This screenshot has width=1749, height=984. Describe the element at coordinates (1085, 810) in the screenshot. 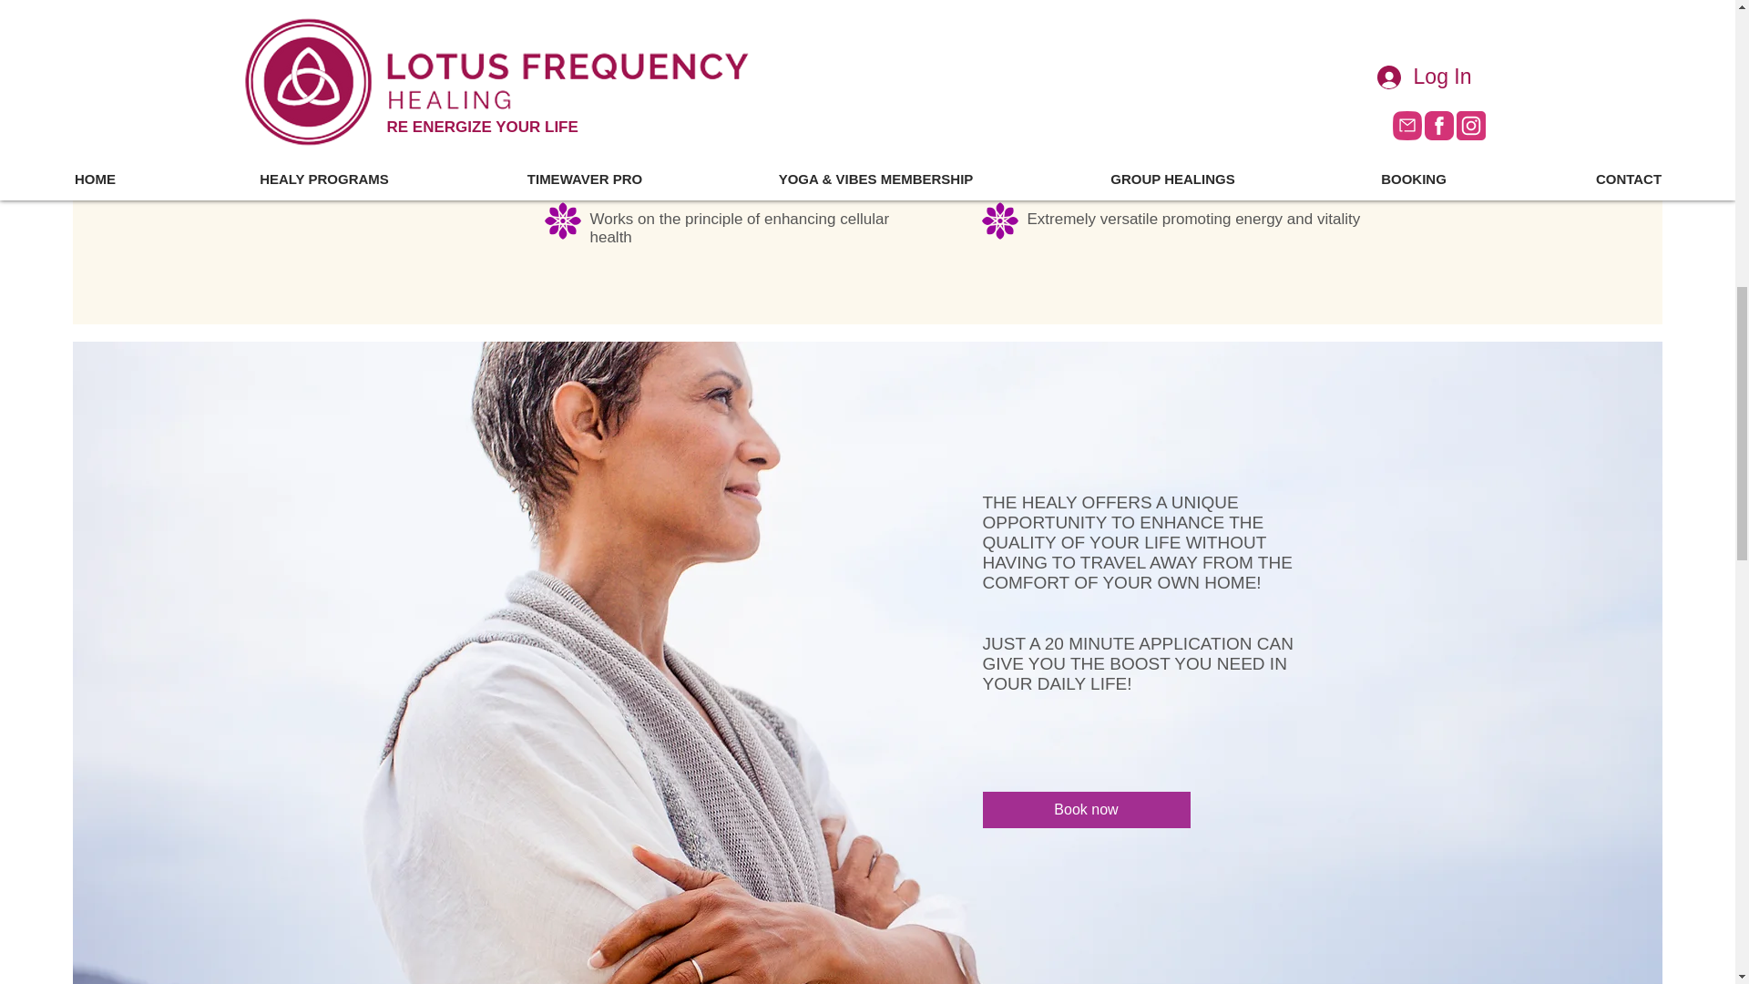

I see `Book now` at that location.